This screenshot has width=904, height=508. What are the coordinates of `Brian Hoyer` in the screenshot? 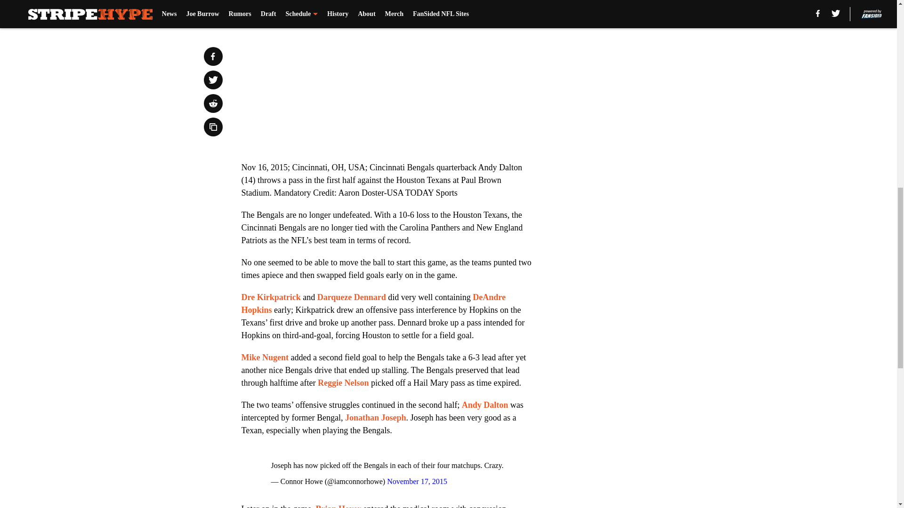 It's located at (338, 506).